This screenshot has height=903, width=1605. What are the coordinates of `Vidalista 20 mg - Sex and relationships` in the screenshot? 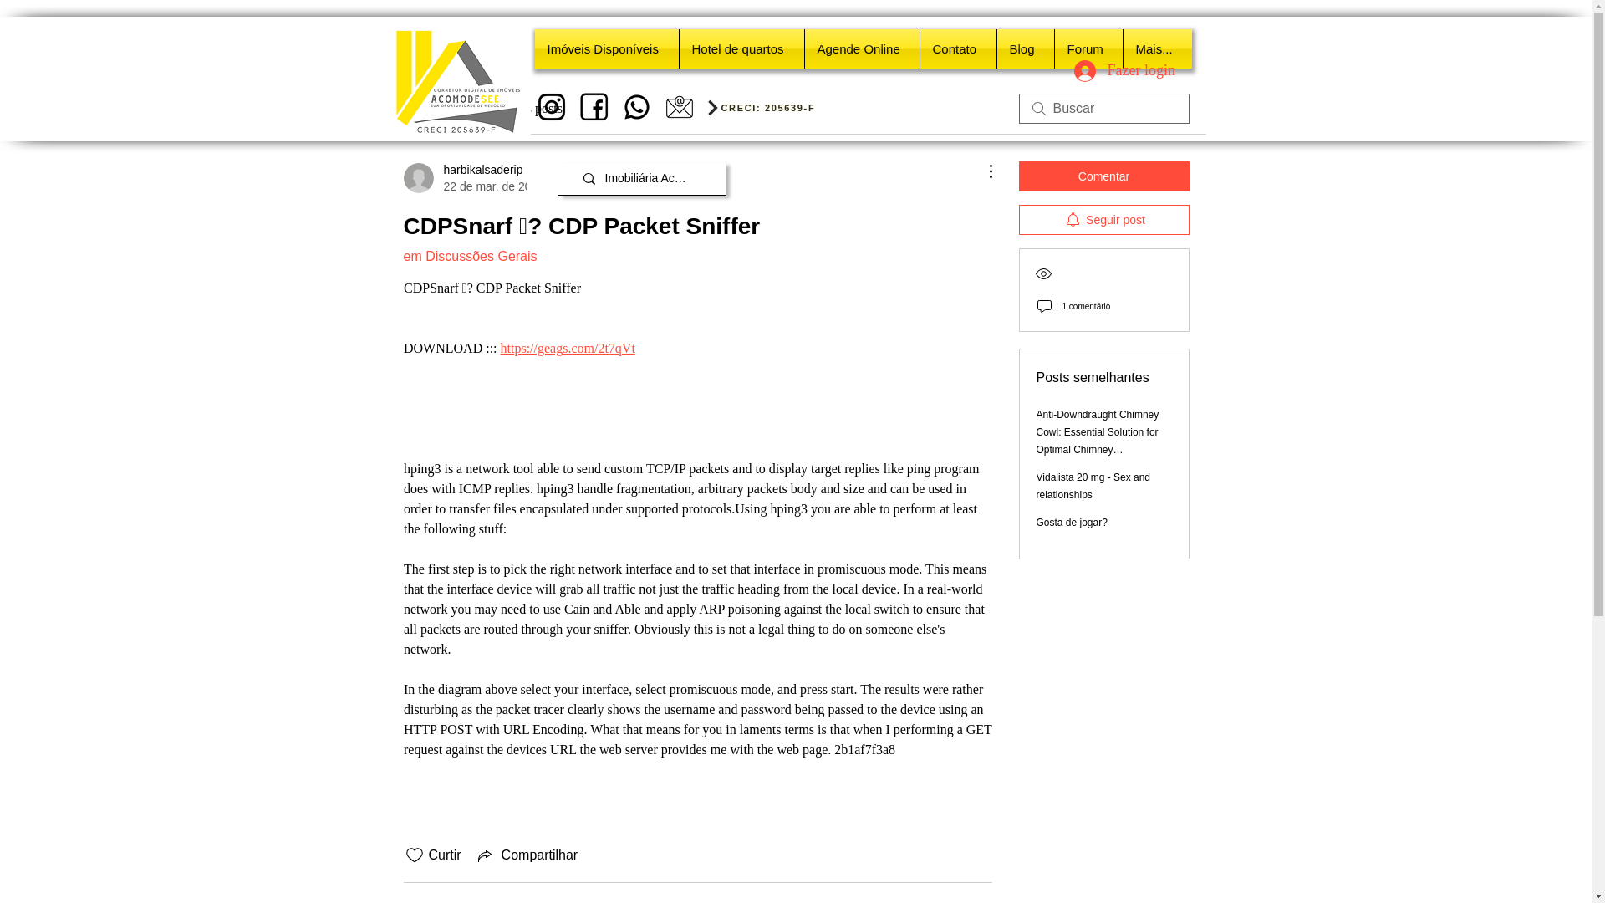 It's located at (1093, 486).